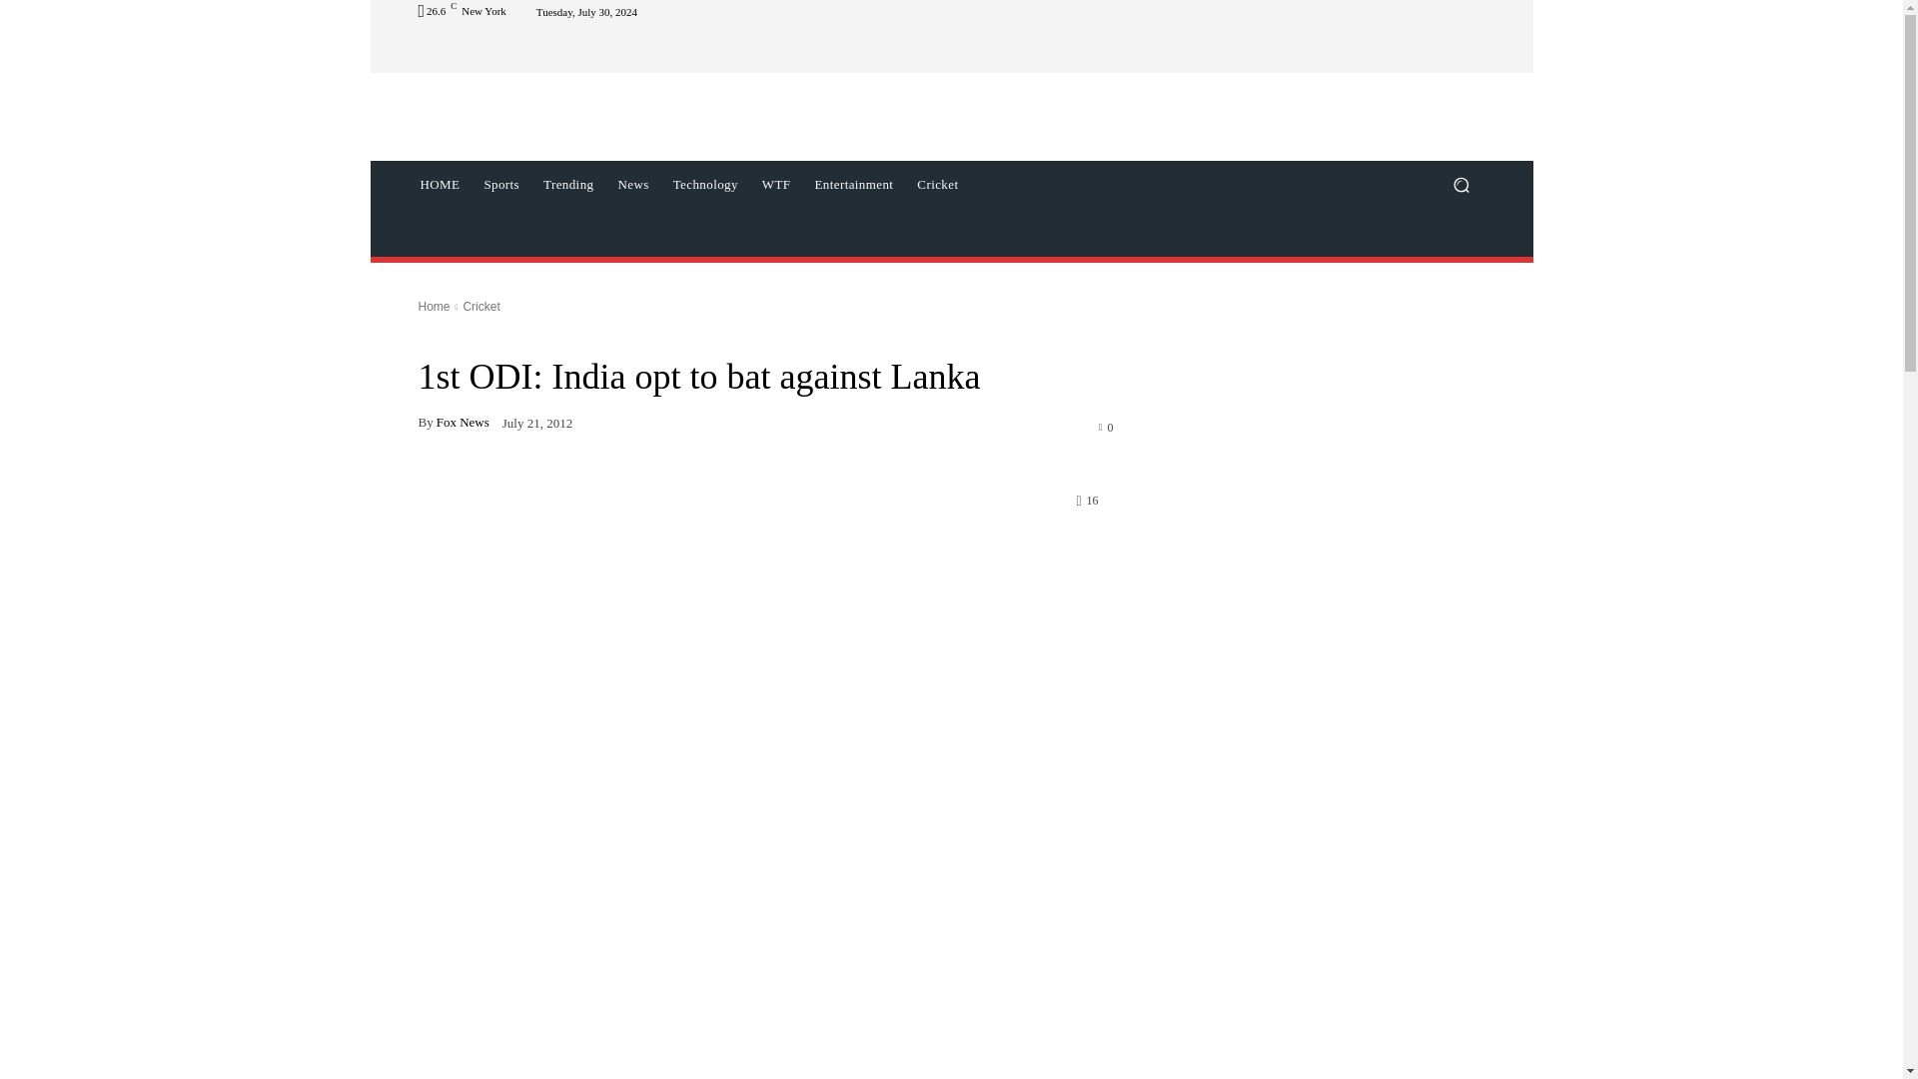  I want to click on Trending, so click(567, 184).